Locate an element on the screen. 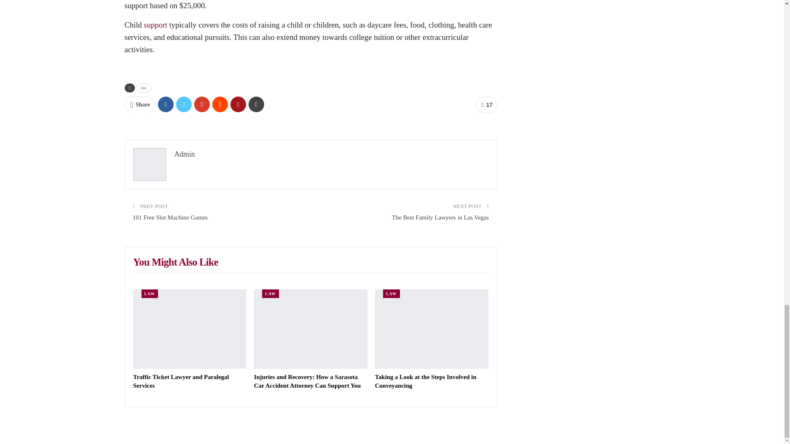  Traffic Ticket Lawyer and Paralegal Services is located at coordinates (181, 382).